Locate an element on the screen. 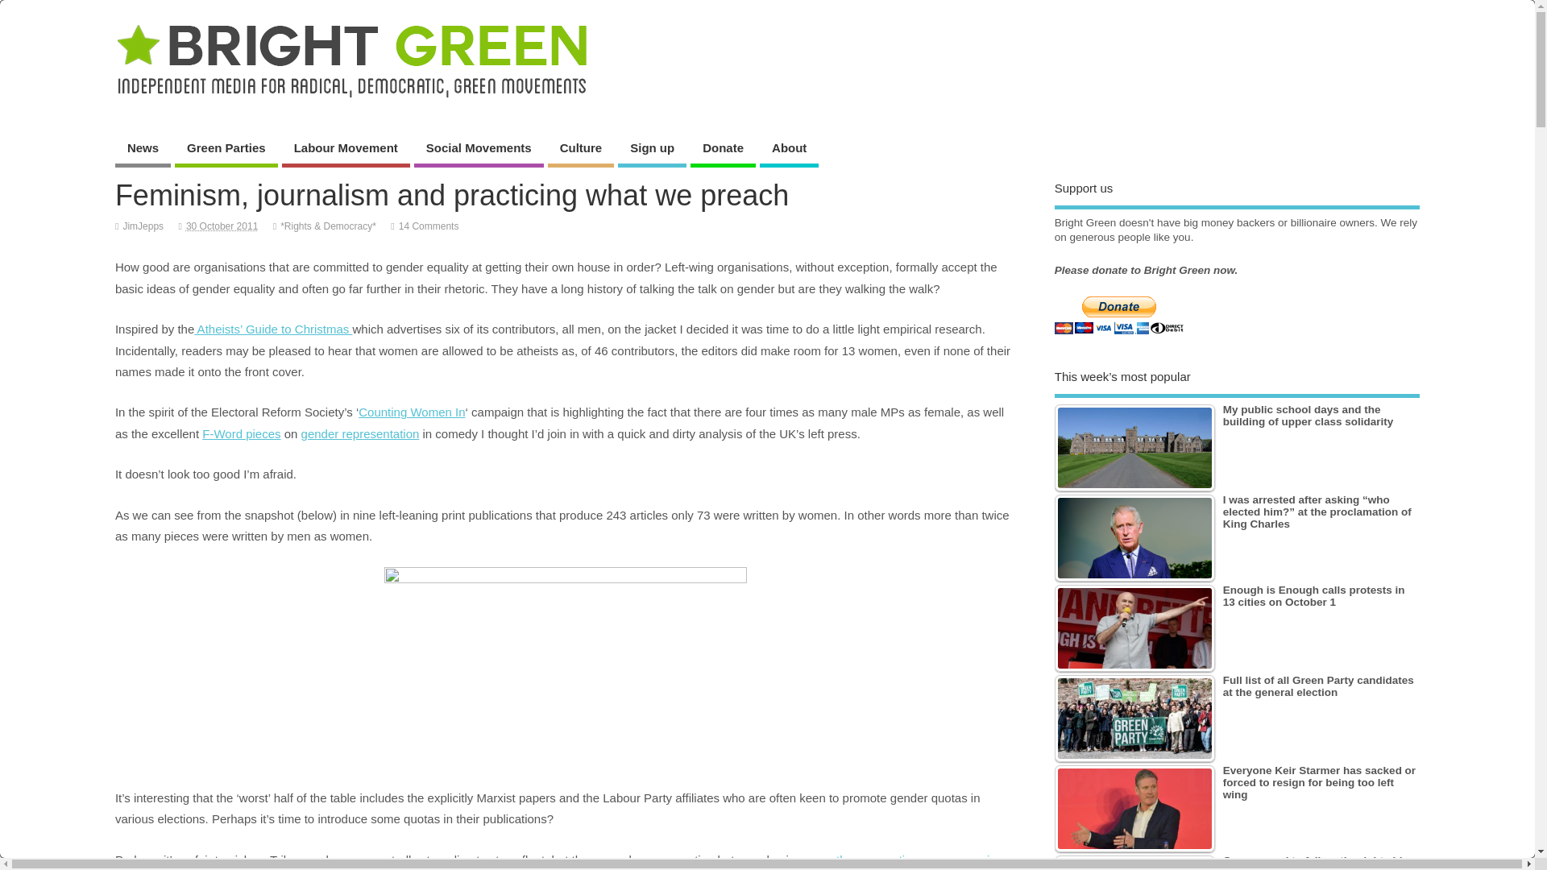 The width and height of the screenshot is (1547, 870). Posts by JimJepps is located at coordinates (143, 226).